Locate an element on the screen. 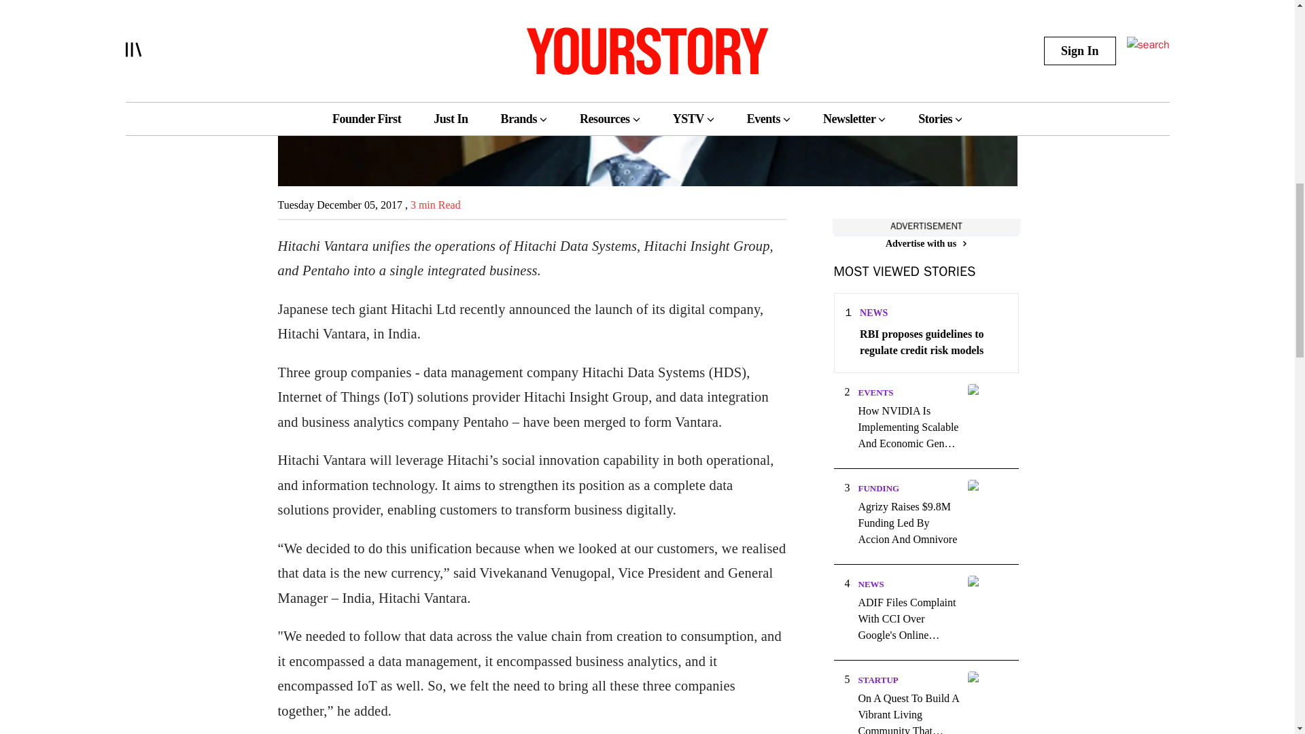  FUNDING is located at coordinates (878, 488).